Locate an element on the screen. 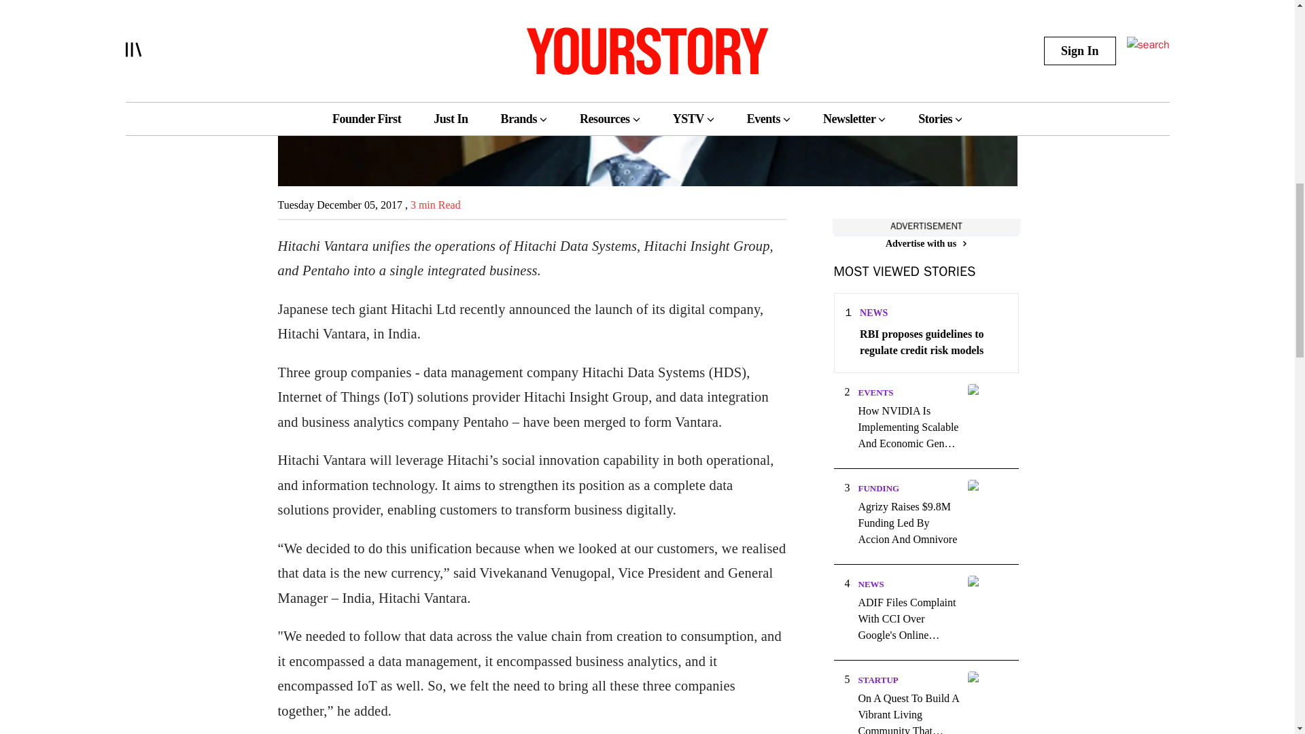  FUNDING is located at coordinates (878, 488).